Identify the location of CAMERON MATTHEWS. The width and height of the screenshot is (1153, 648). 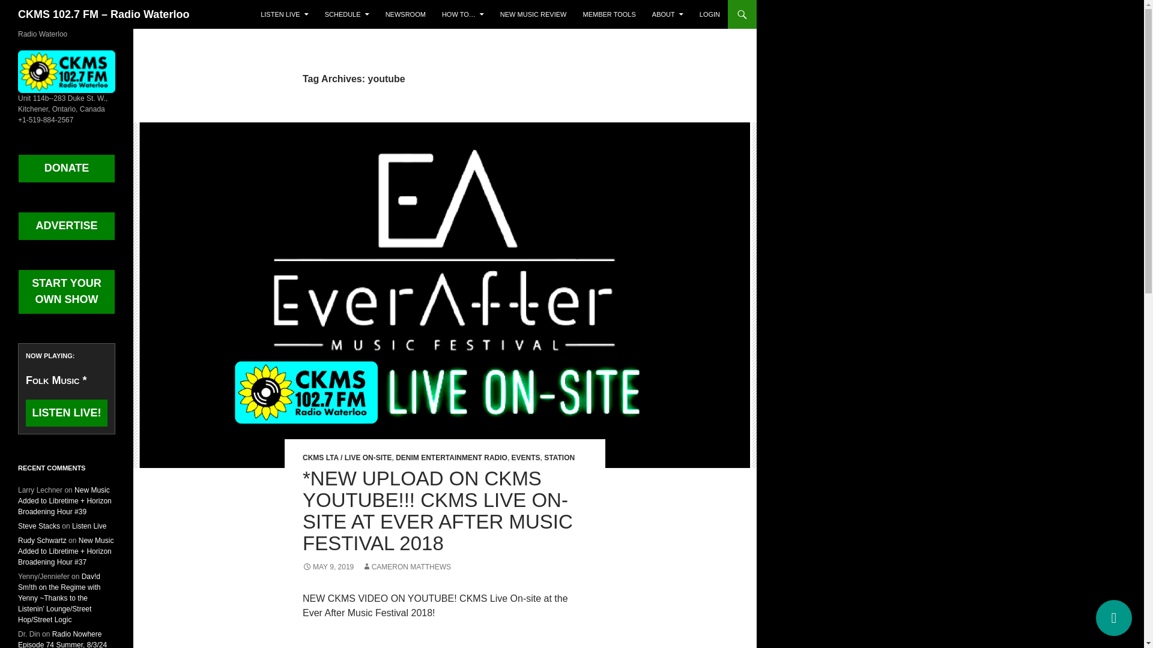
(406, 566).